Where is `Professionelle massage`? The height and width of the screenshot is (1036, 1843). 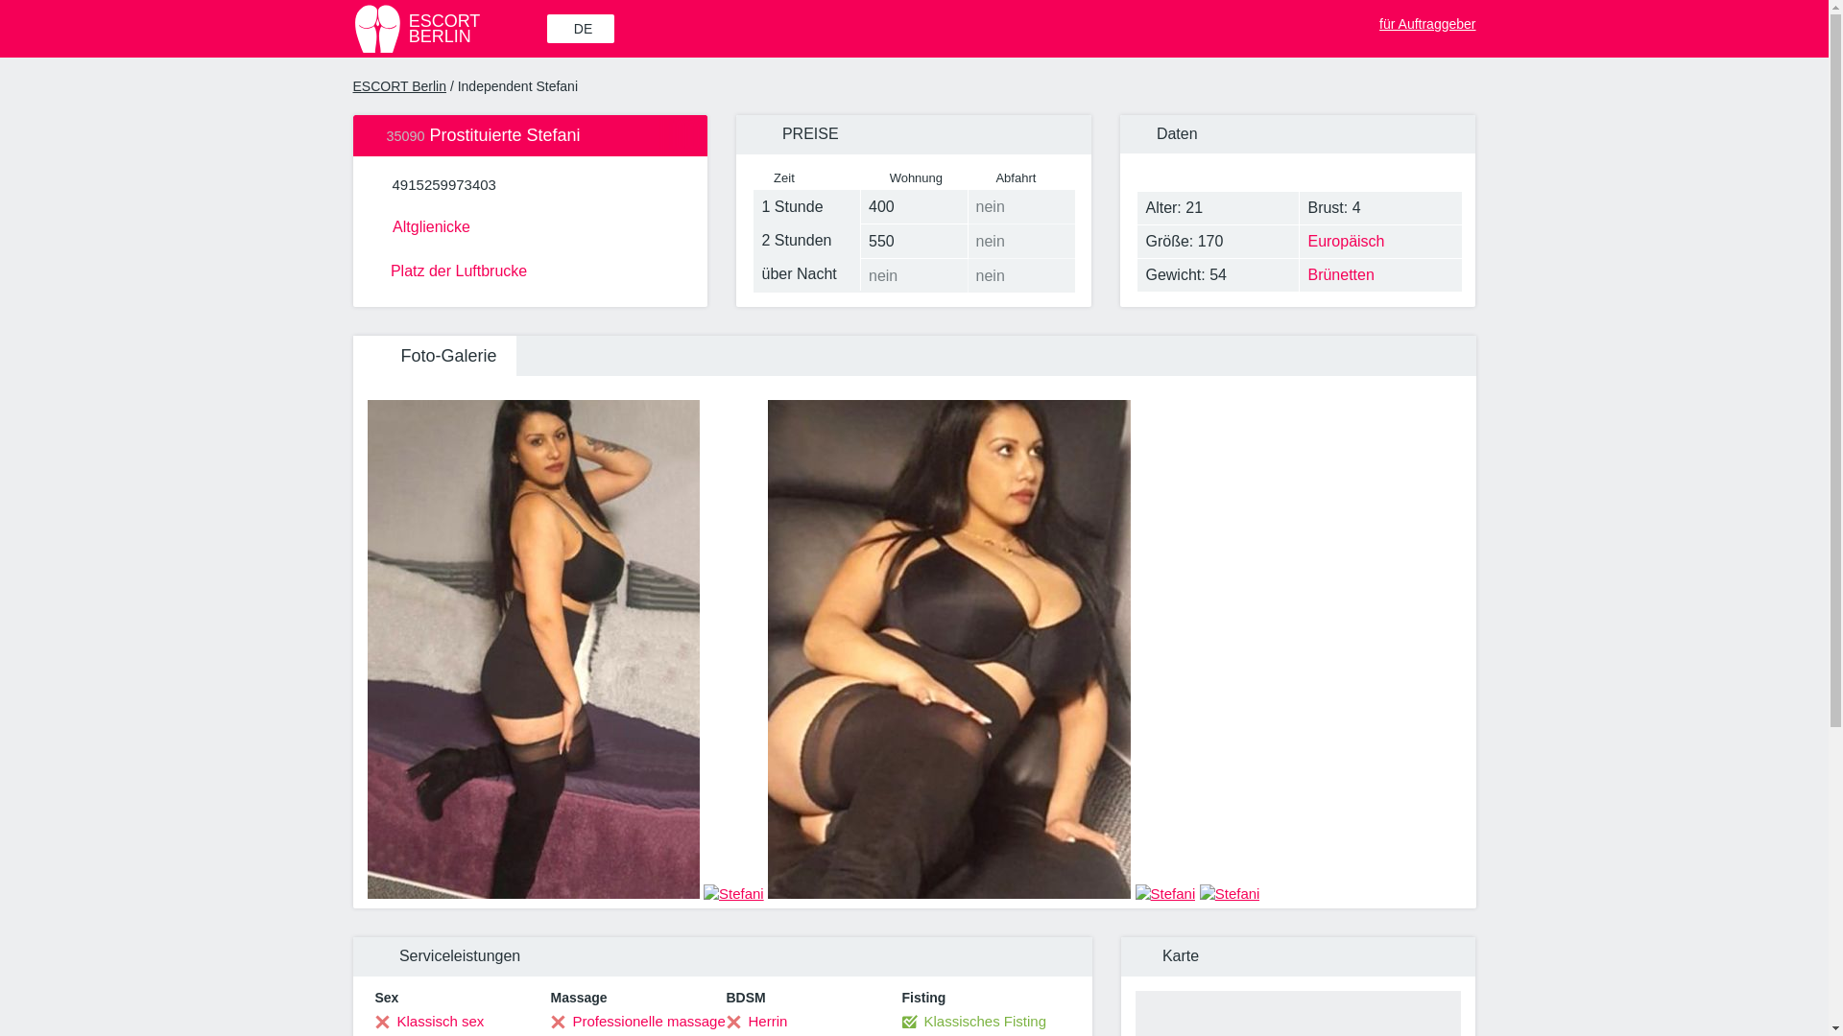 Professionelle massage is located at coordinates (428, 1021).